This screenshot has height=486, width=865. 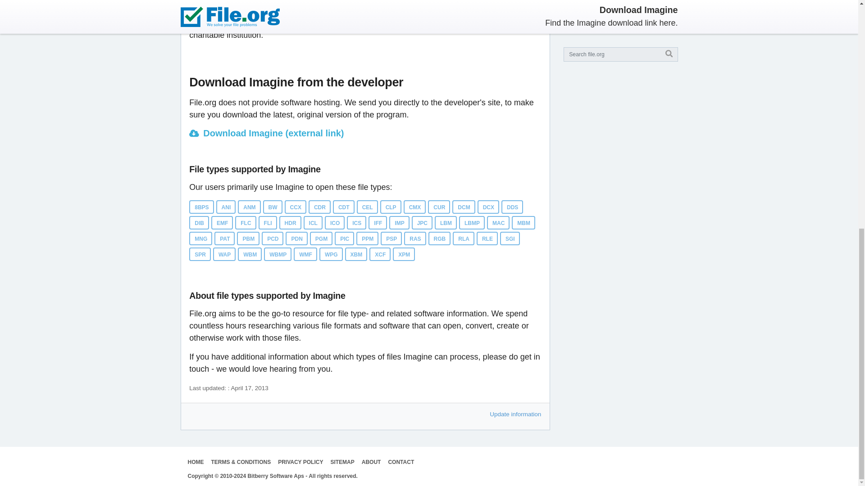 What do you see at coordinates (290, 222) in the screenshot?
I see `HDR` at bounding box center [290, 222].